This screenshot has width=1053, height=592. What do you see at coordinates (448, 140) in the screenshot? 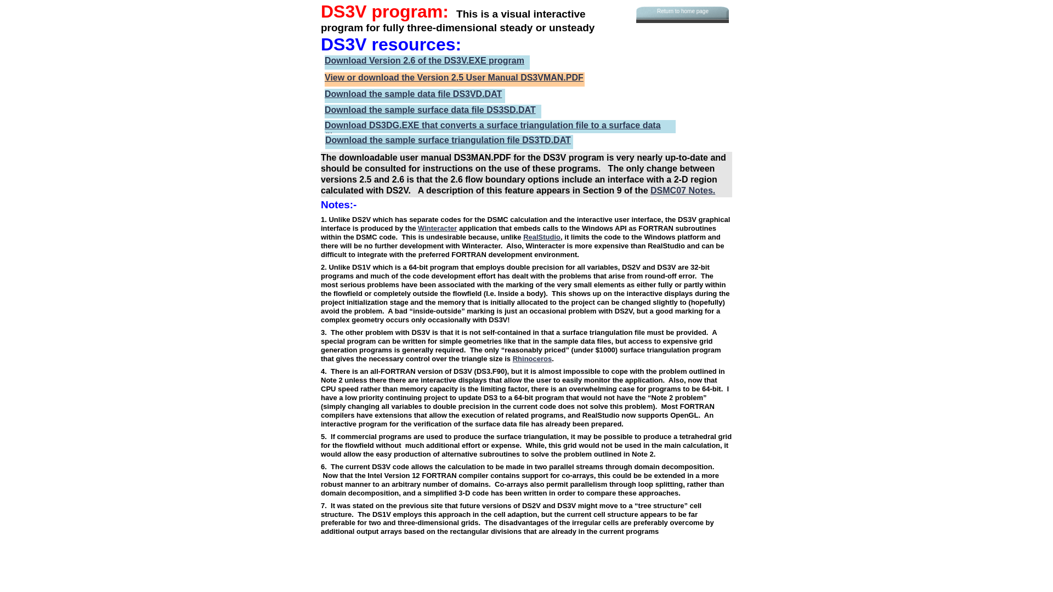
I see `Download the sample surface triangulation file DS3TD.DAT` at bounding box center [448, 140].